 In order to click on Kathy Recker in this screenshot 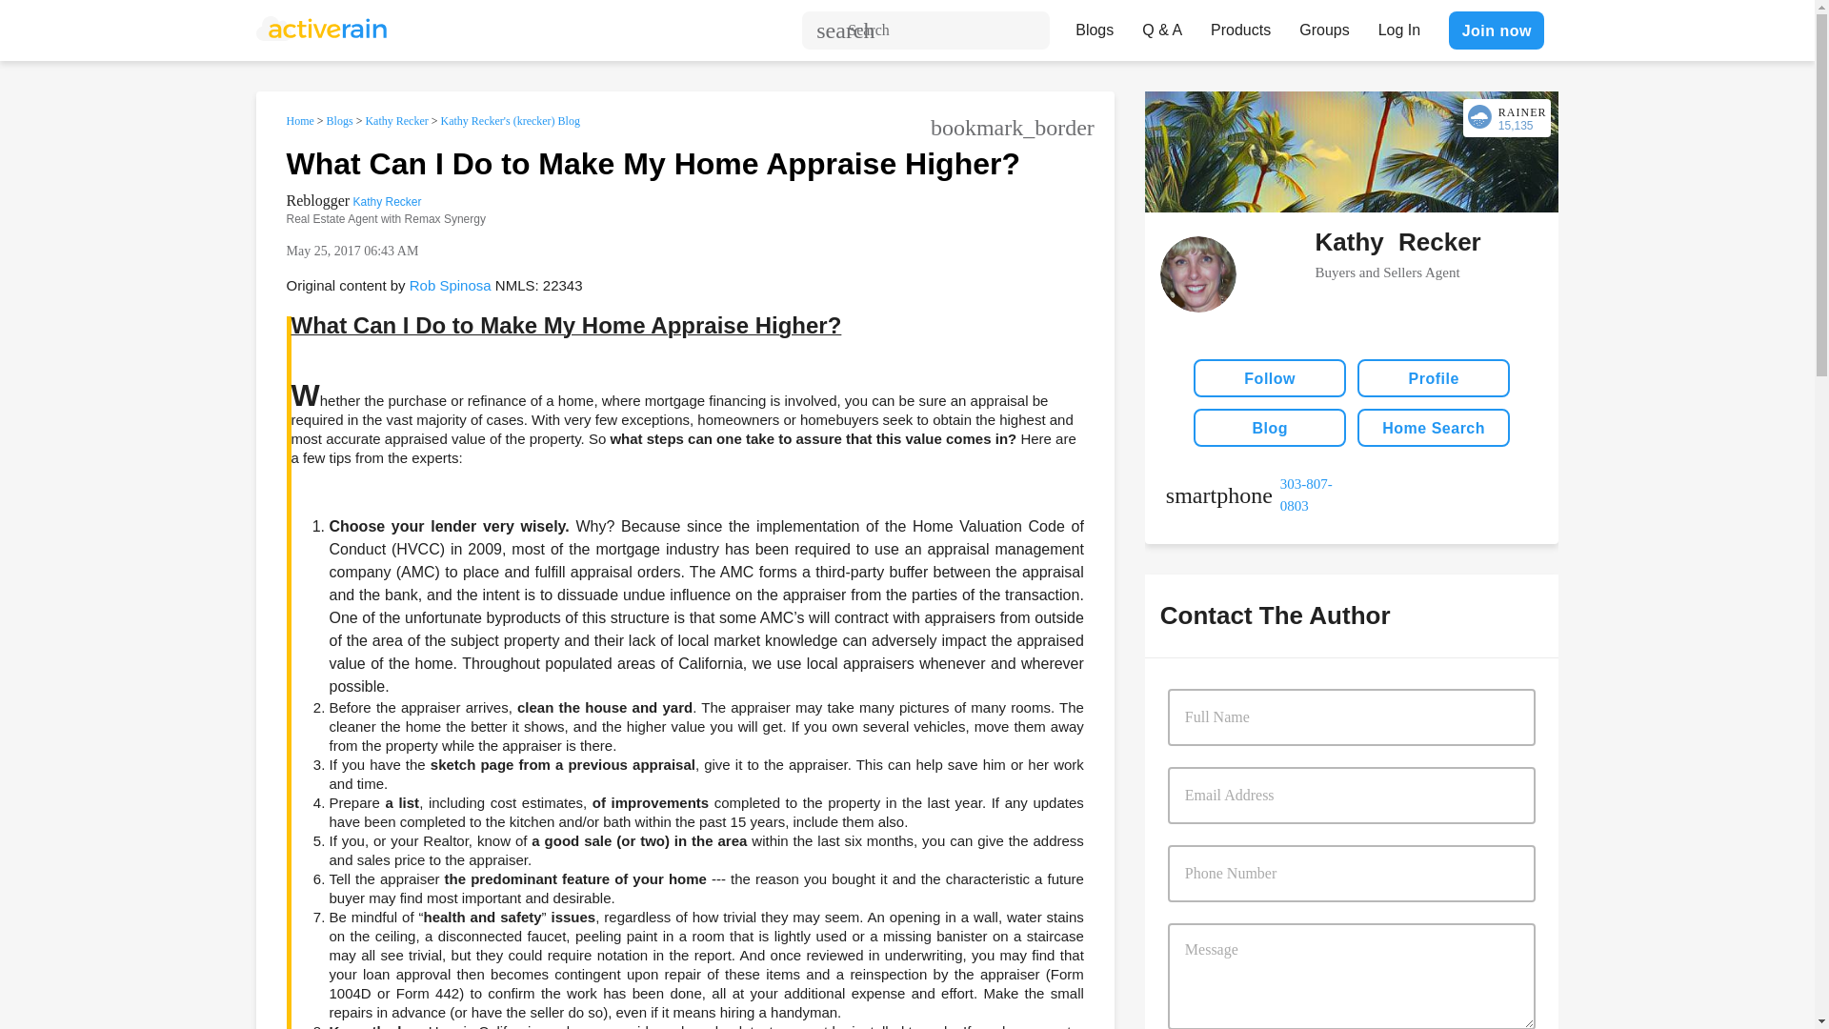, I will do `click(396, 120)`.